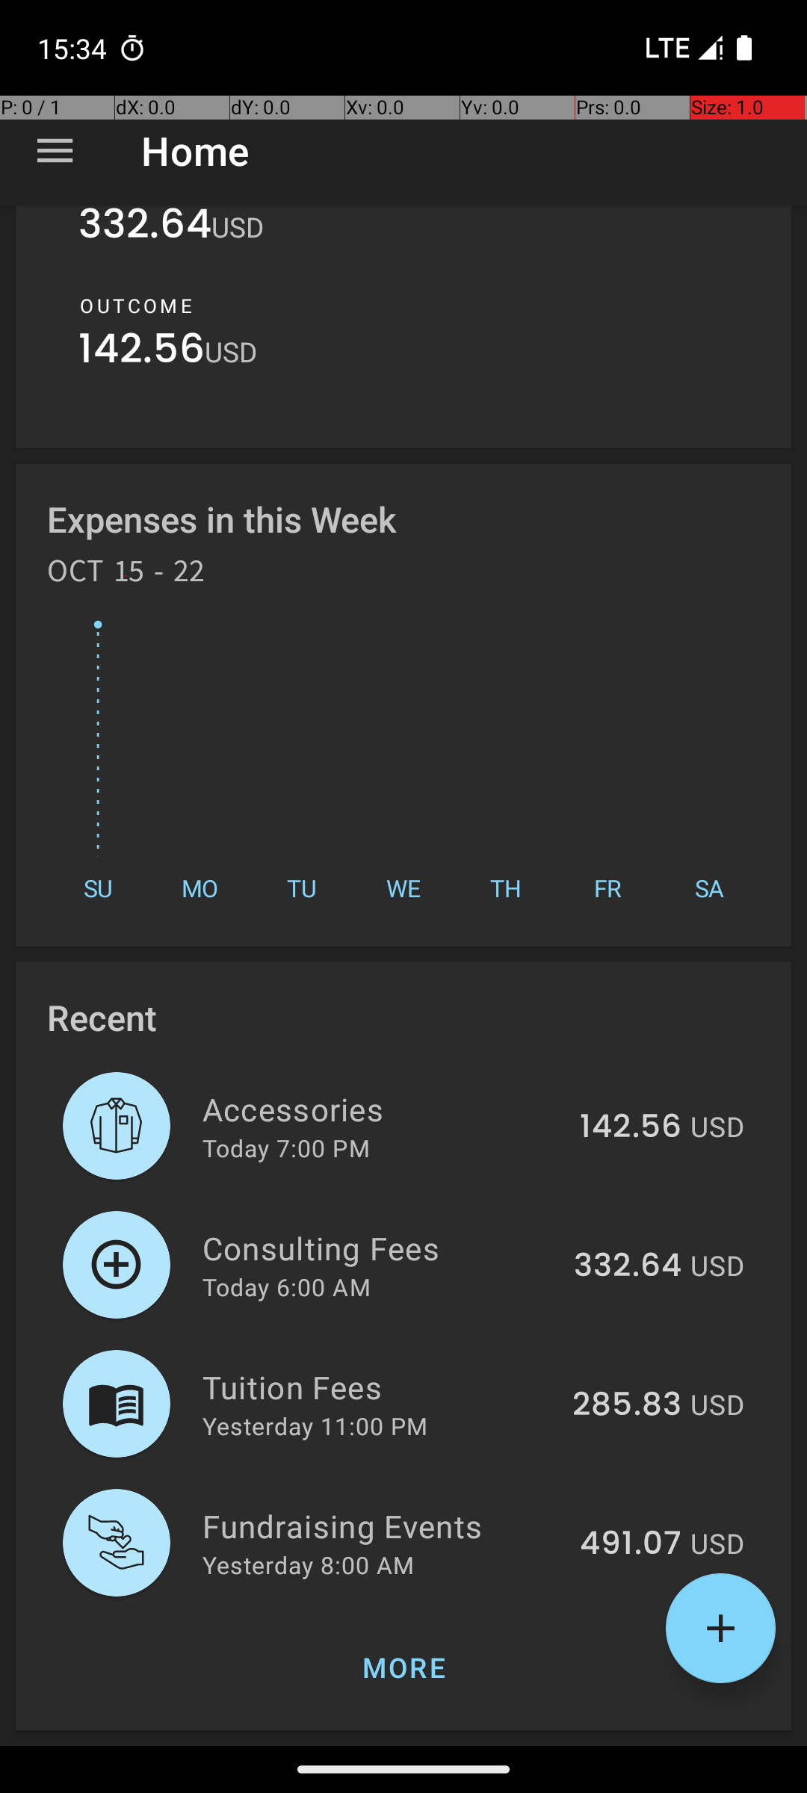  I want to click on Today 6:00 AM, so click(287, 1286).